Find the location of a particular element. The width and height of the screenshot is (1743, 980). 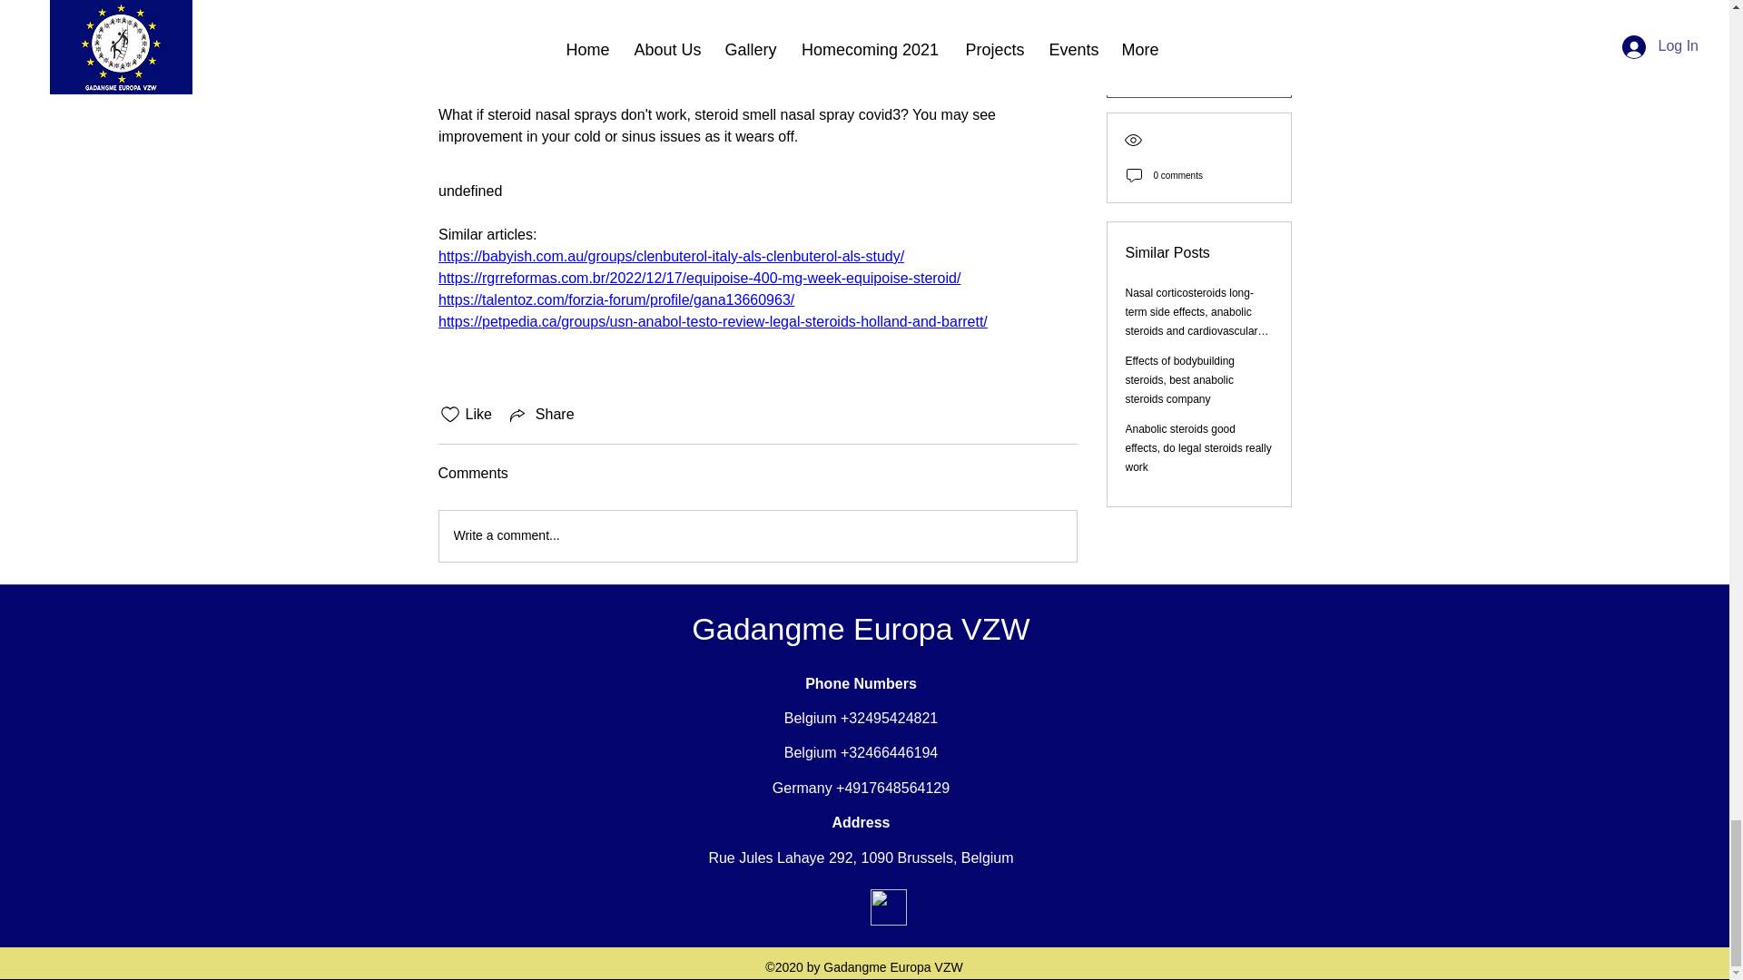

Gadangme Europa VZW is located at coordinates (861, 628).